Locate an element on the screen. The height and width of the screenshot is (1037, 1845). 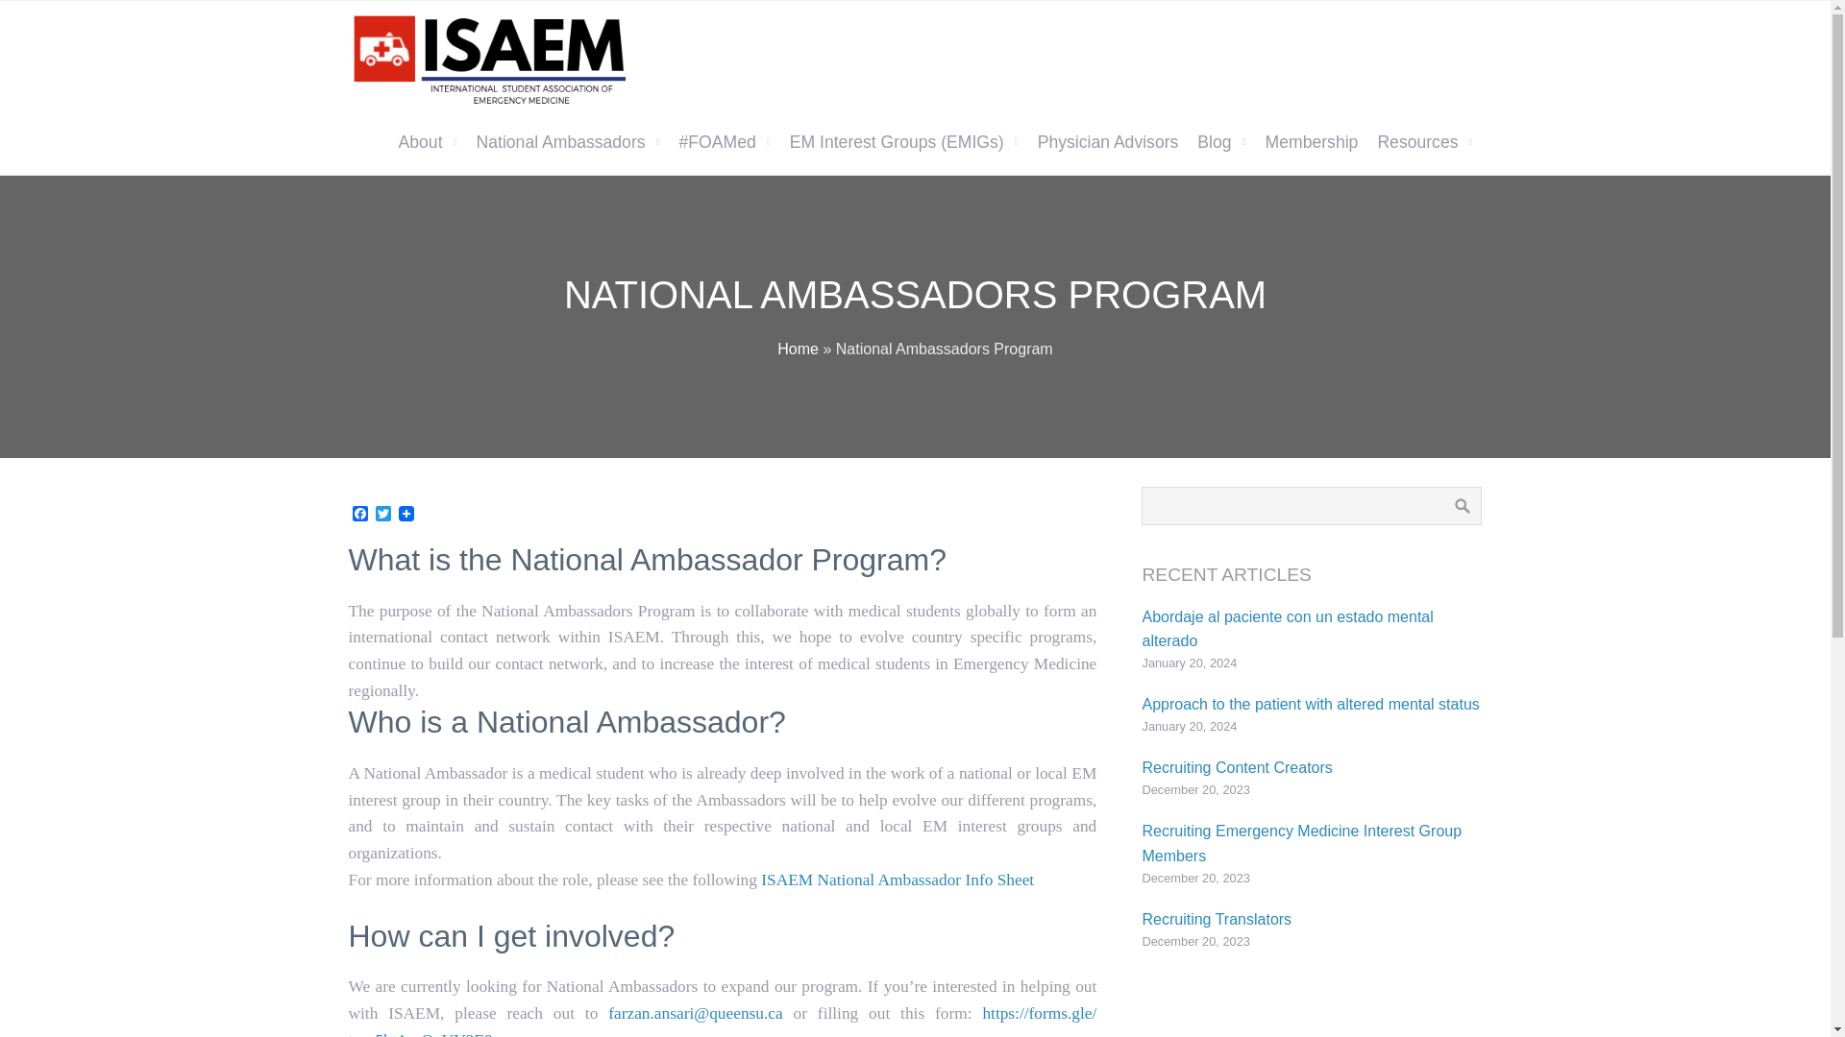
Physician Advisors is located at coordinates (1107, 142).